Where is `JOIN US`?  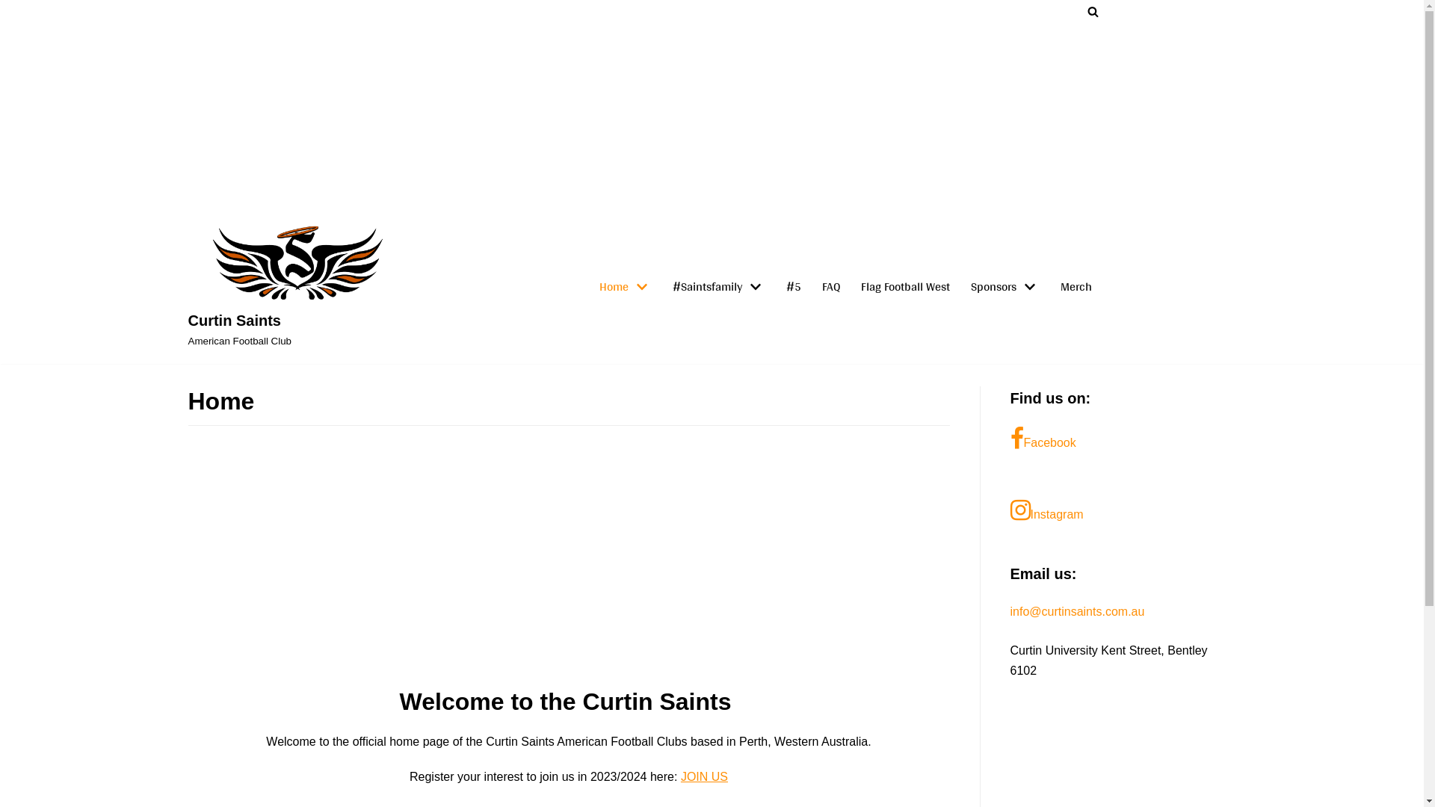 JOIN US is located at coordinates (704, 777).